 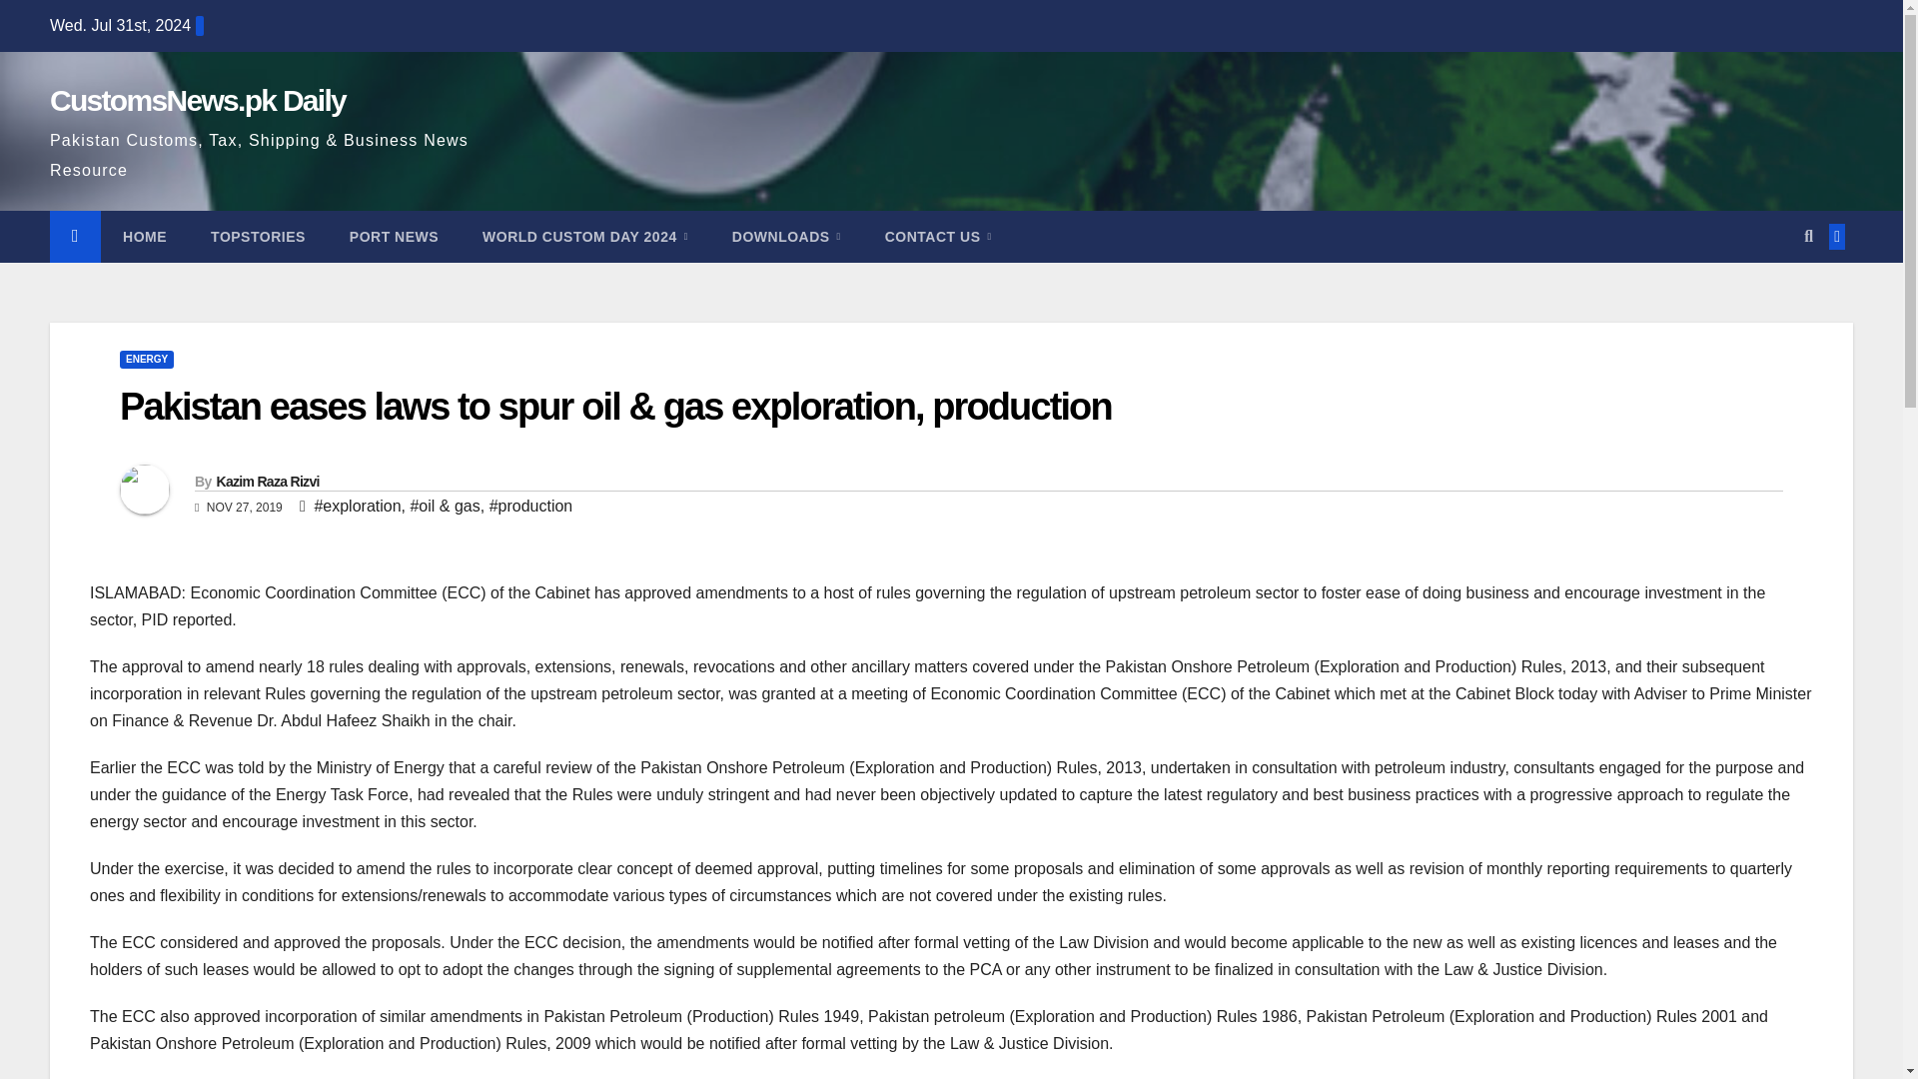 I want to click on PORT NEWS, so click(x=394, y=236).